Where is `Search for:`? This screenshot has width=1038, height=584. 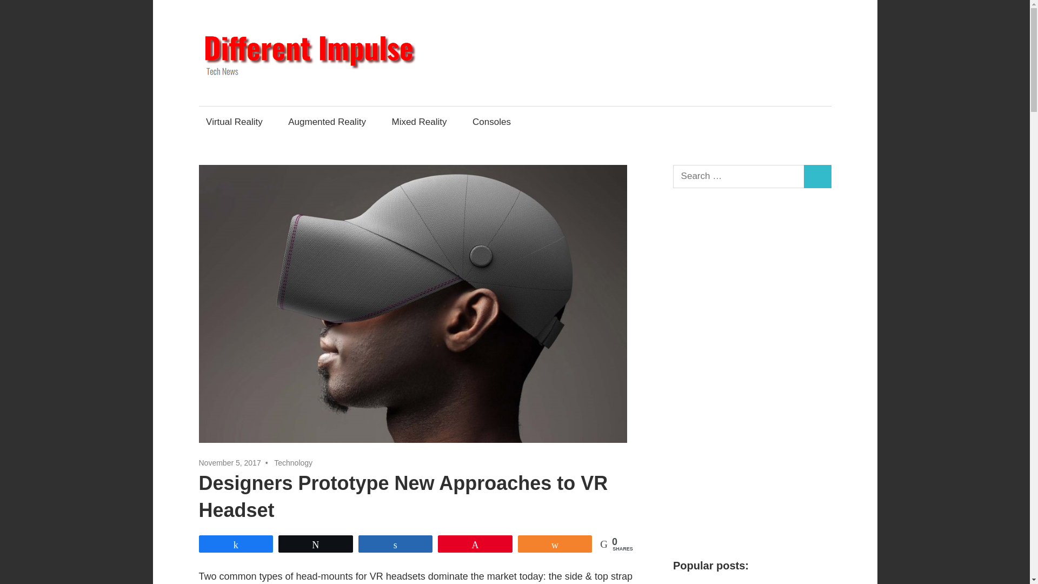
Search for: is located at coordinates (738, 176).